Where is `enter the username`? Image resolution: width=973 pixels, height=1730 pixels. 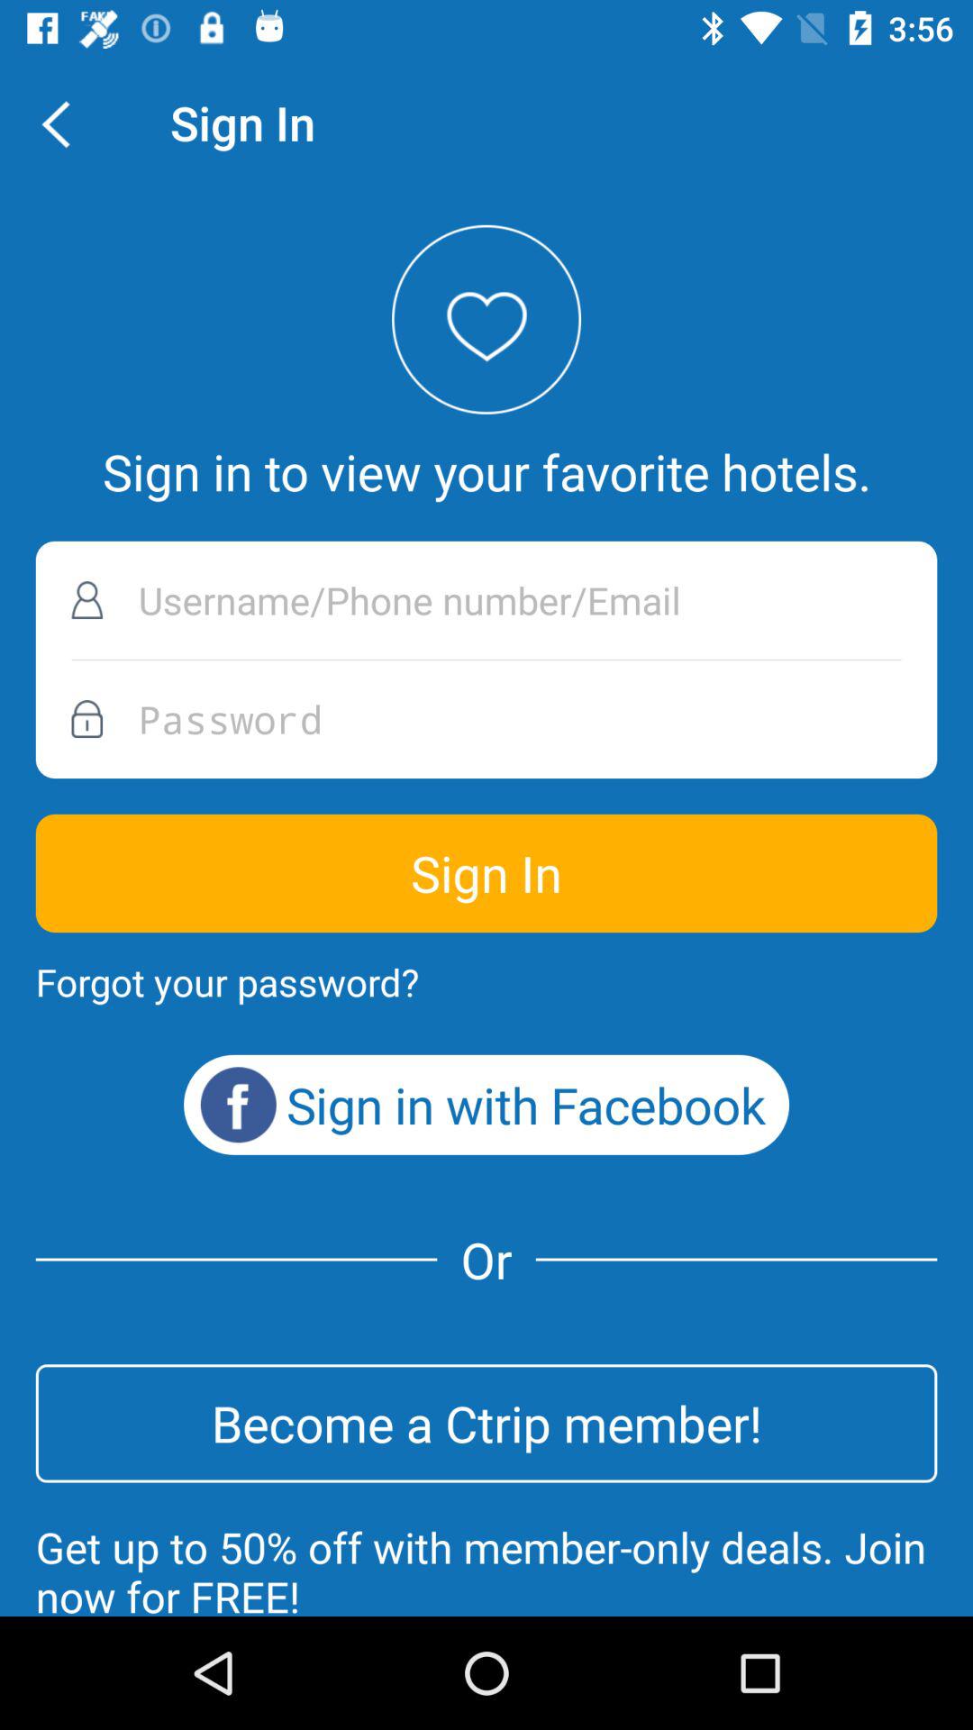 enter the username is located at coordinates (486, 600).